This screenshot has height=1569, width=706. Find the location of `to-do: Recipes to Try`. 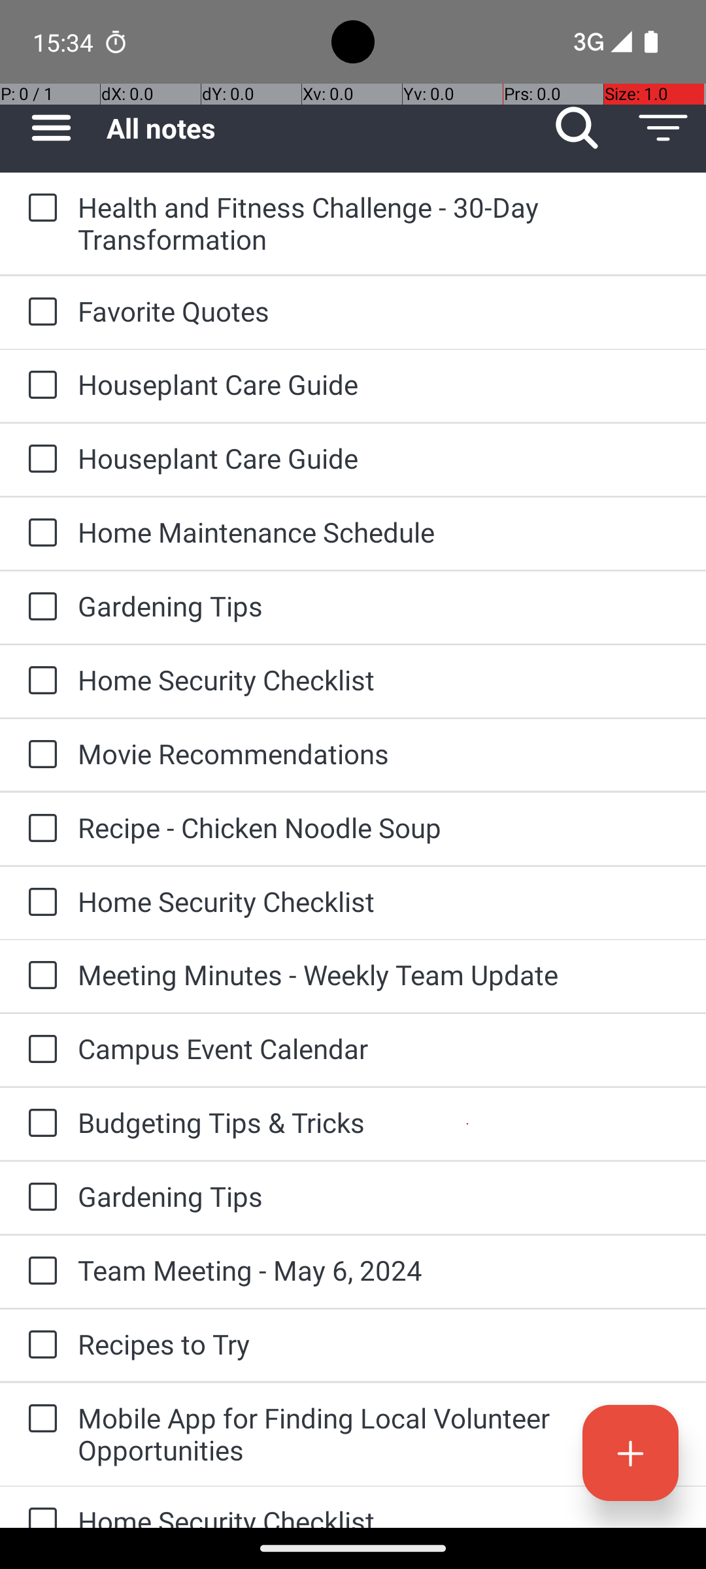

to-do: Recipes to Try is located at coordinates (39, 1345).